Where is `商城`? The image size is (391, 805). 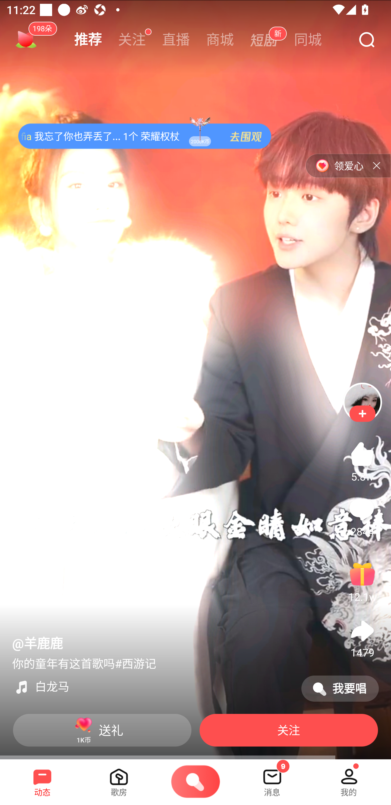 商城 is located at coordinates (220, 40).